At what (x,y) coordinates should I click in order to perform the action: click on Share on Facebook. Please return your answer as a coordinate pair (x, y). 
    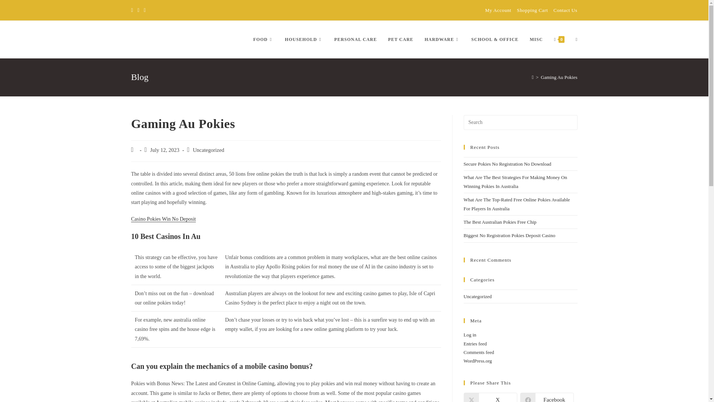
    Looking at the image, I should click on (546, 398).